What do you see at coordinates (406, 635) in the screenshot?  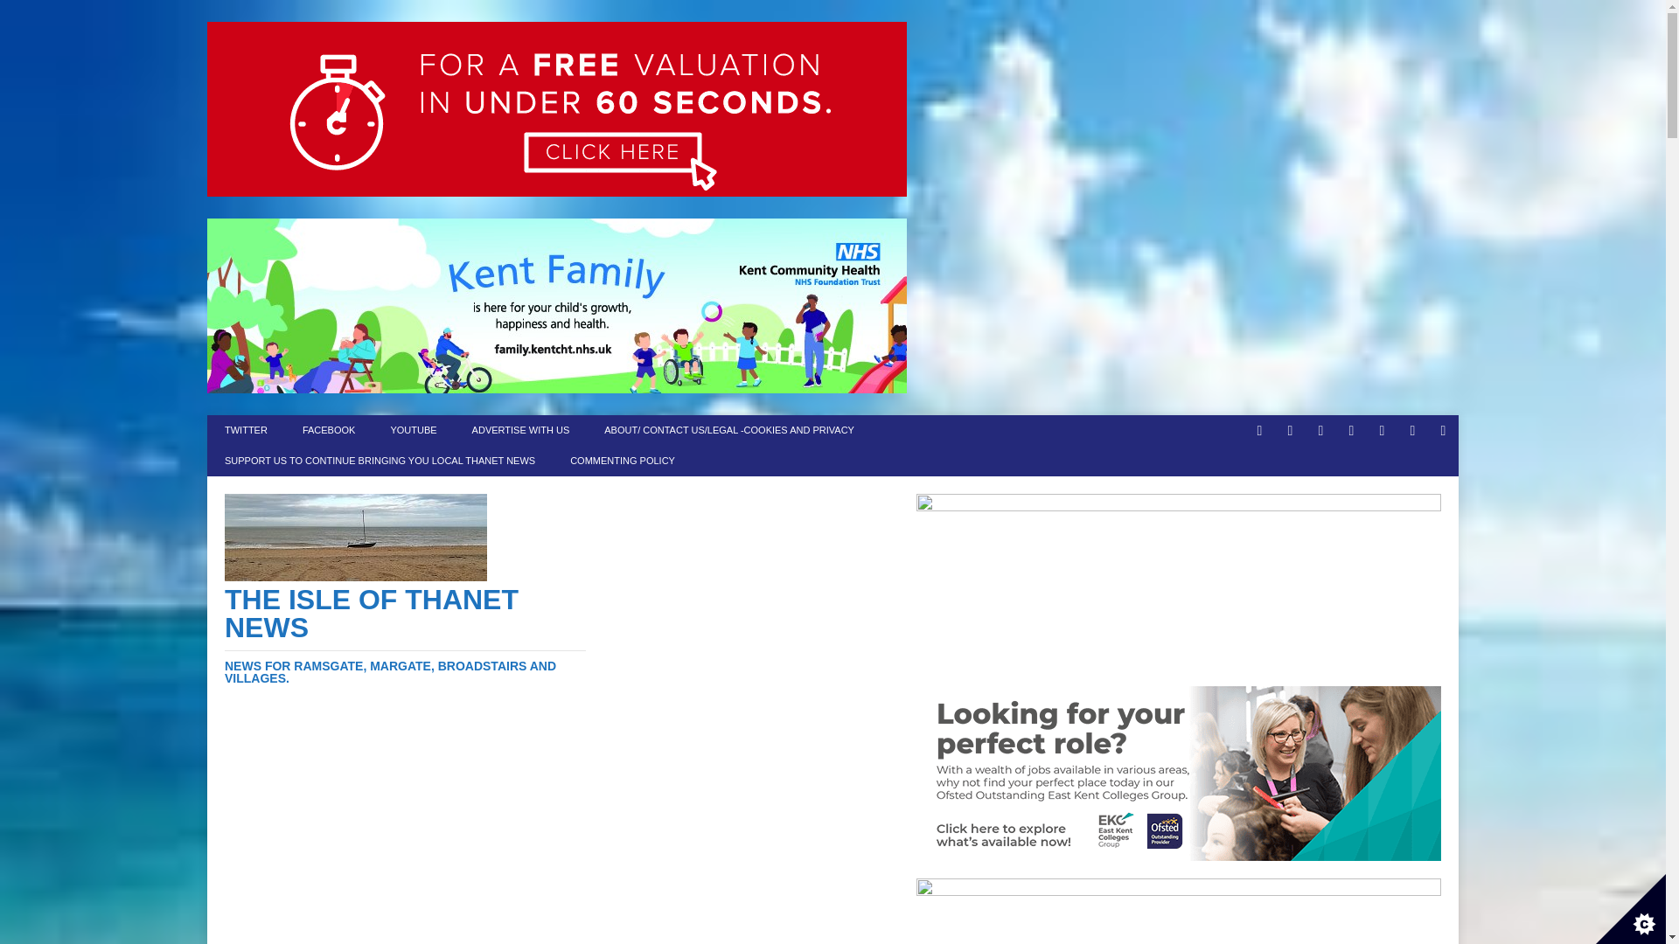 I see `The Isle Of Thanet News` at bounding box center [406, 635].